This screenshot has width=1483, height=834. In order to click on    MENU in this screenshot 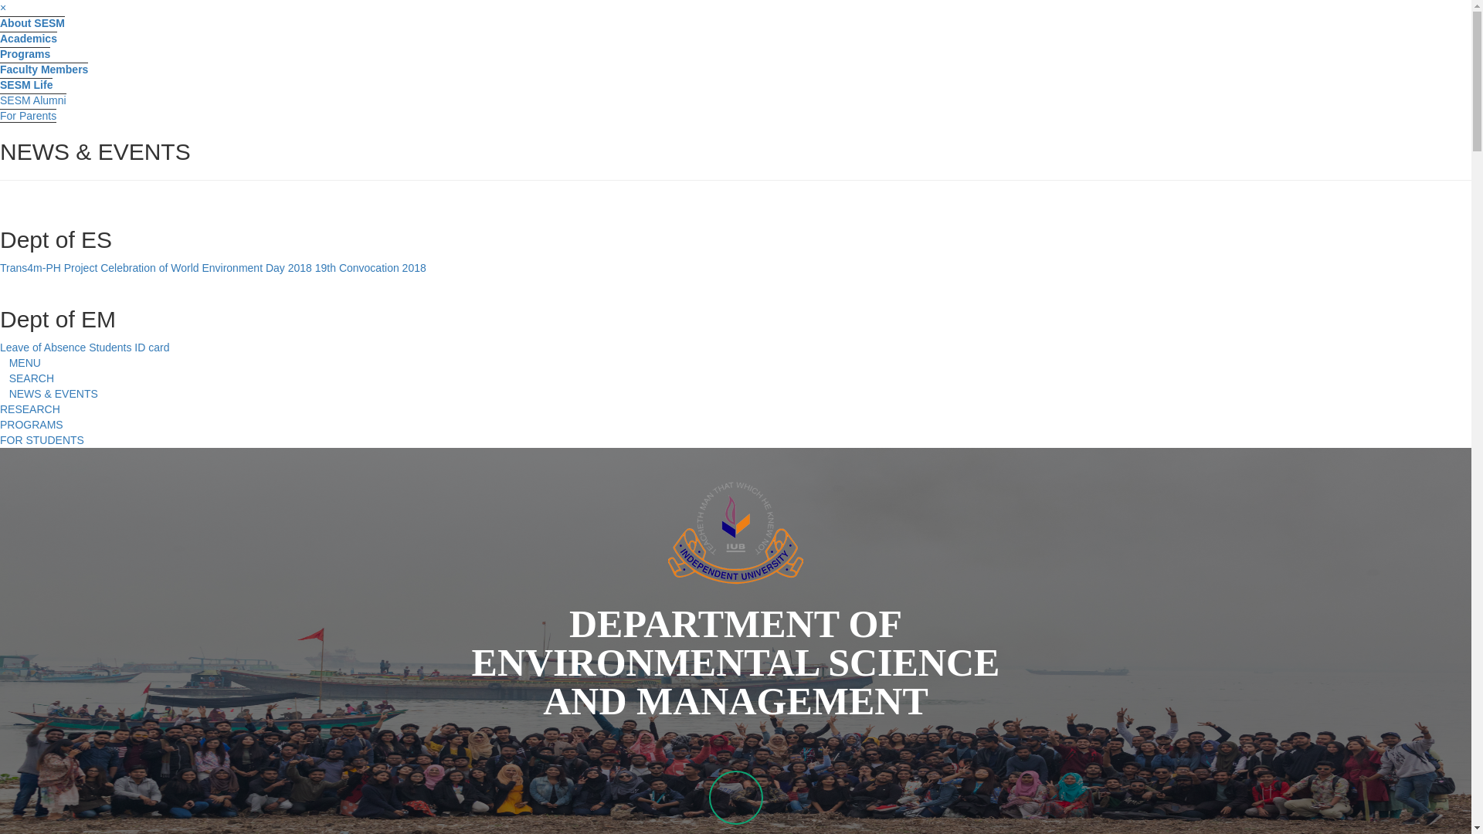, I will do `click(20, 363)`.